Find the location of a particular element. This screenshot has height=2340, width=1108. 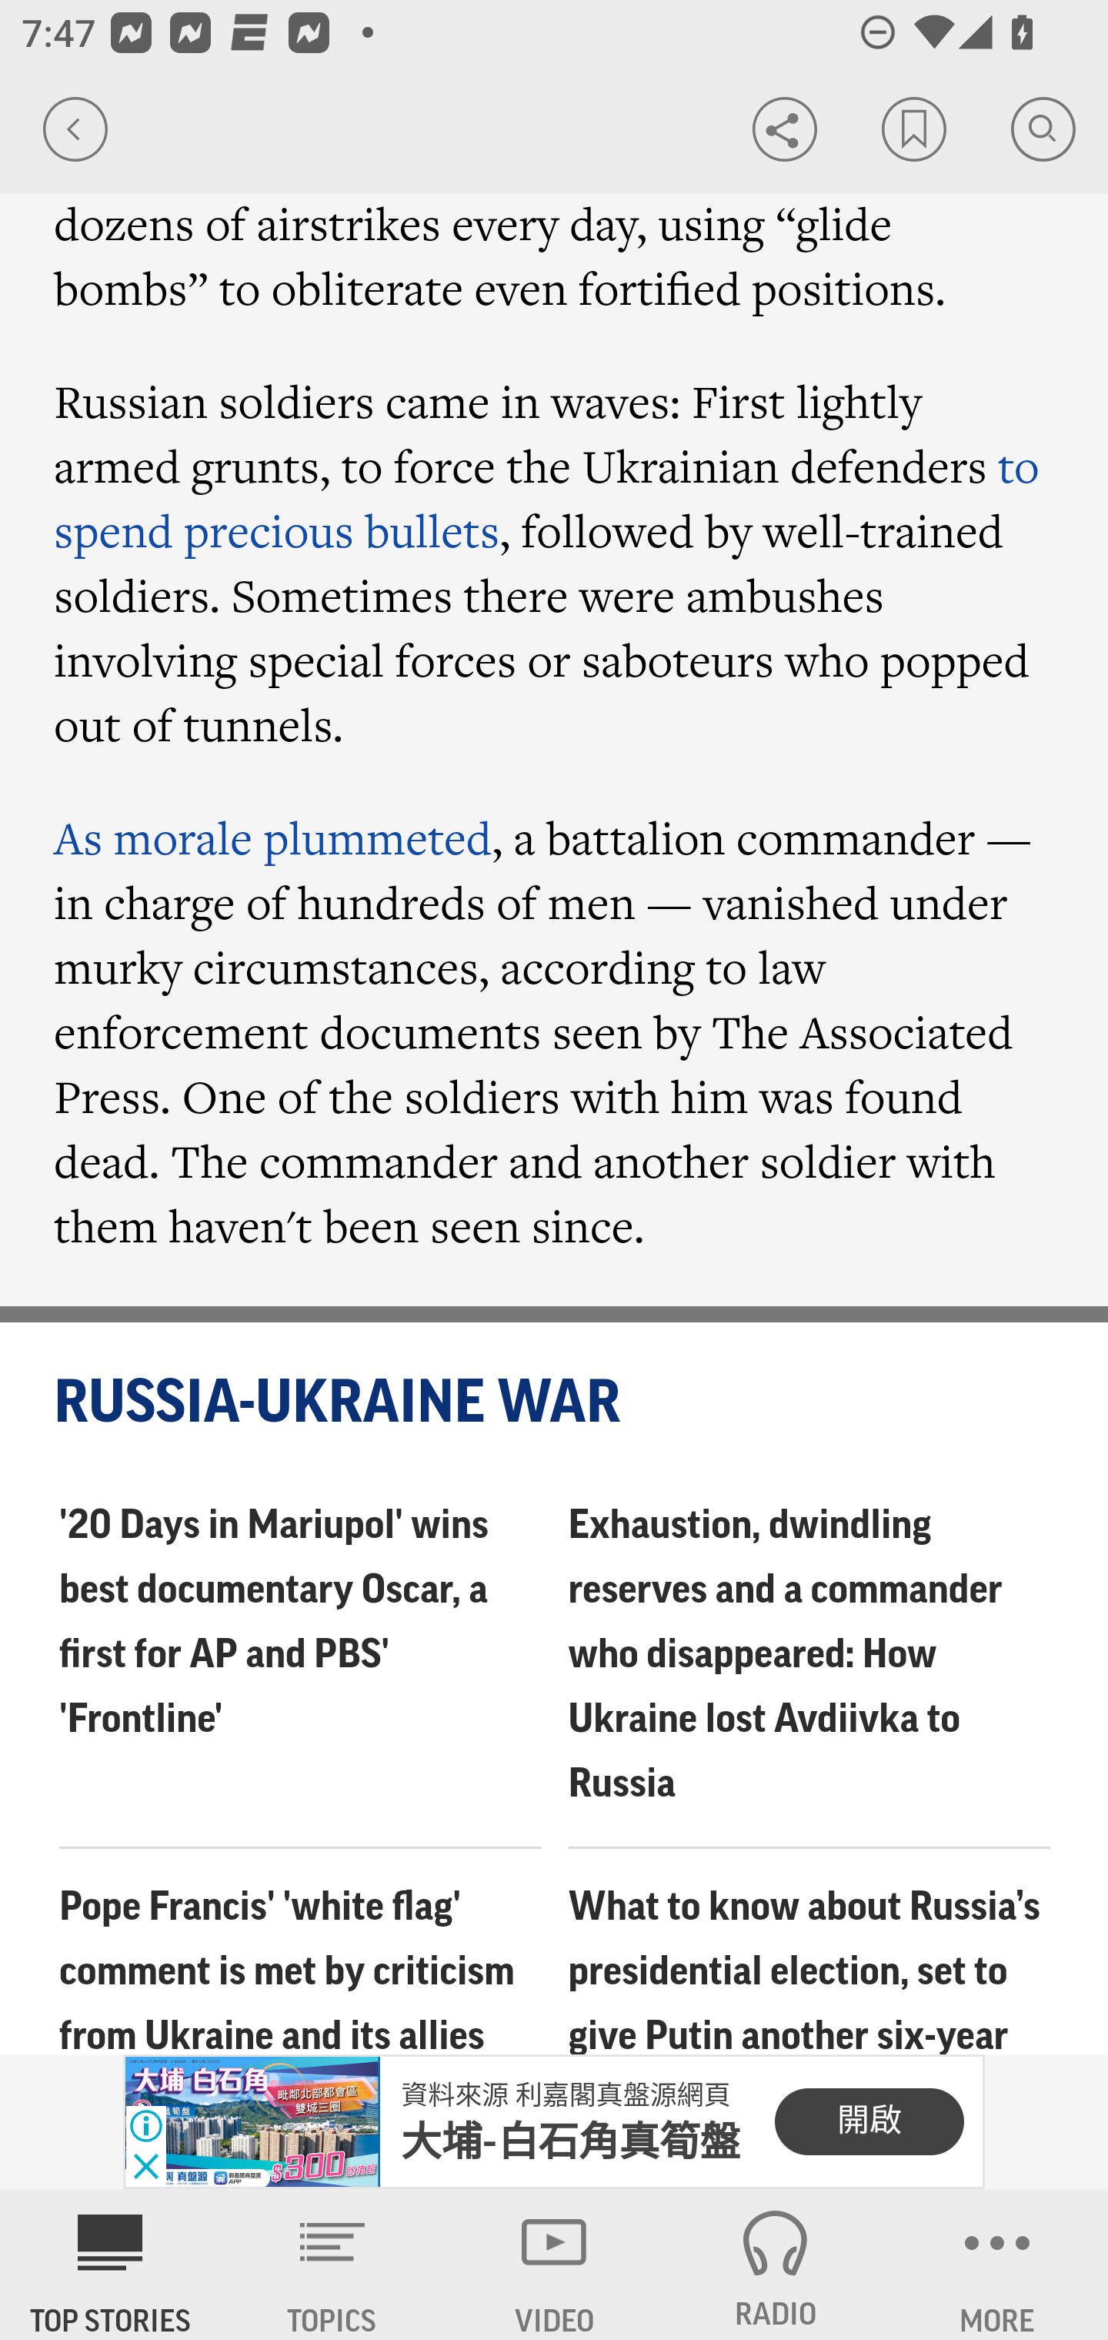

RADIO is located at coordinates (776, 2265).